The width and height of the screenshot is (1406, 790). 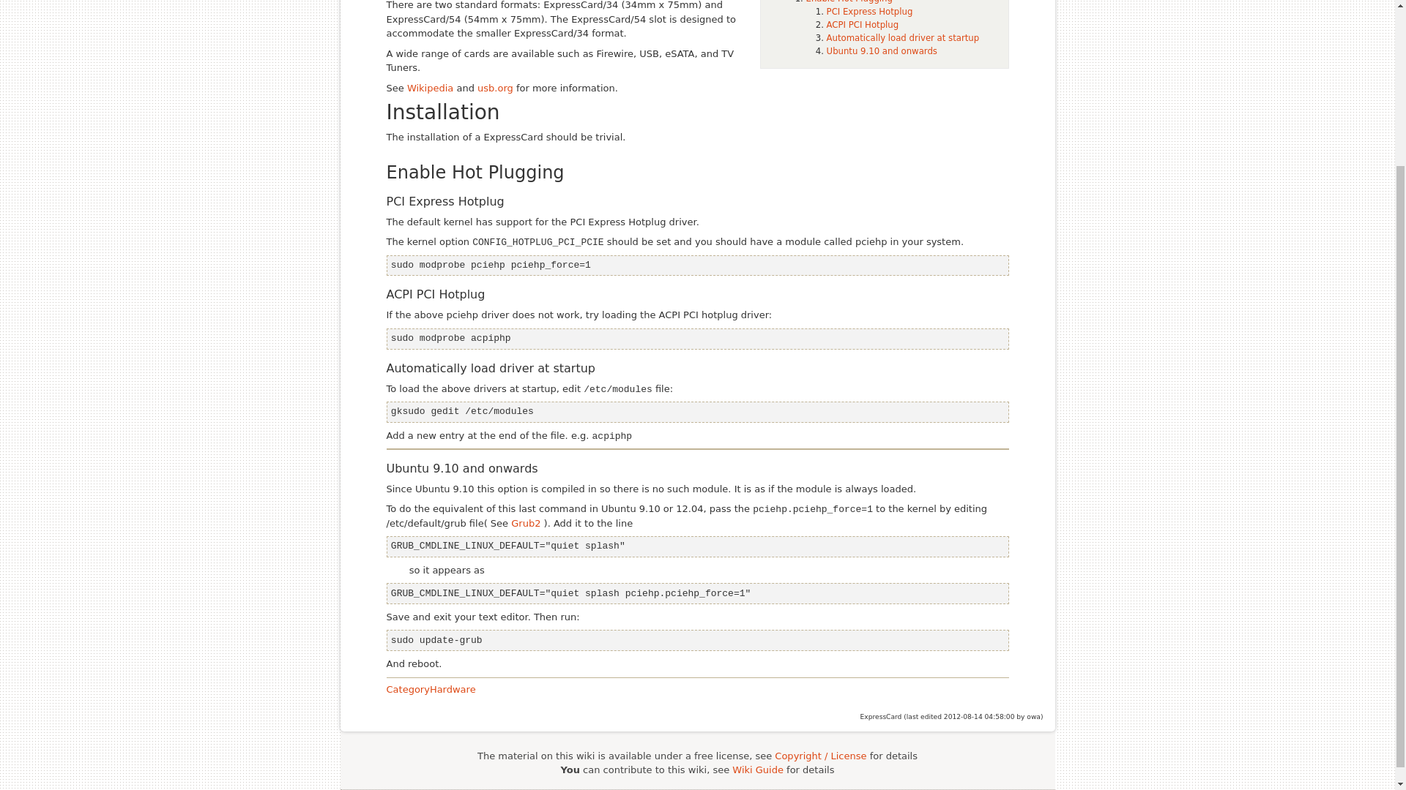 What do you see at coordinates (848, 1) in the screenshot?
I see `Enable Hot Plugging` at bounding box center [848, 1].